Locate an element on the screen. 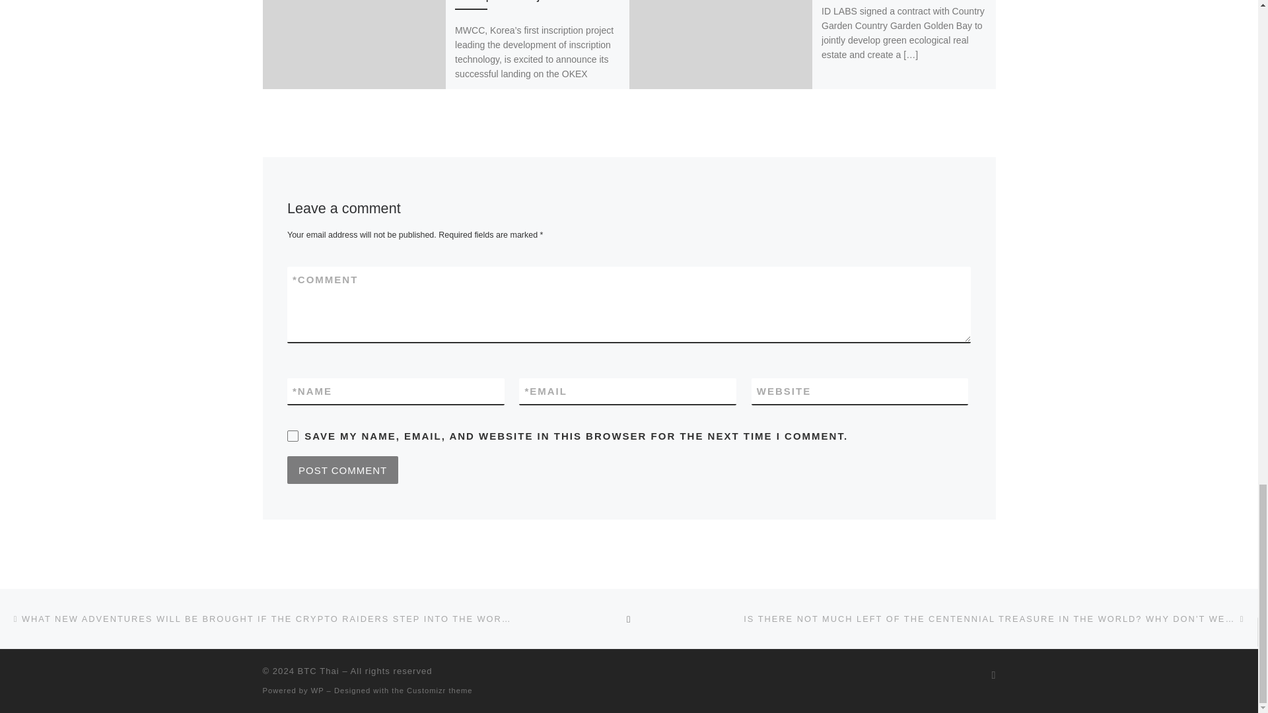 Image resolution: width=1268 pixels, height=713 pixels. Post Comment is located at coordinates (342, 470).